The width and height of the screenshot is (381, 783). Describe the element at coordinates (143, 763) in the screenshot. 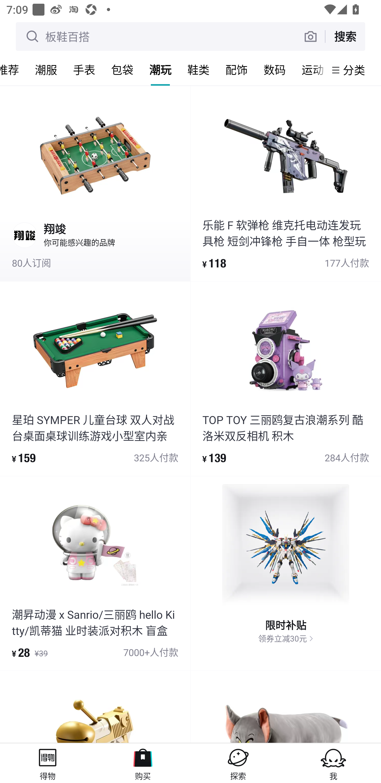

I see `购买` at that location.